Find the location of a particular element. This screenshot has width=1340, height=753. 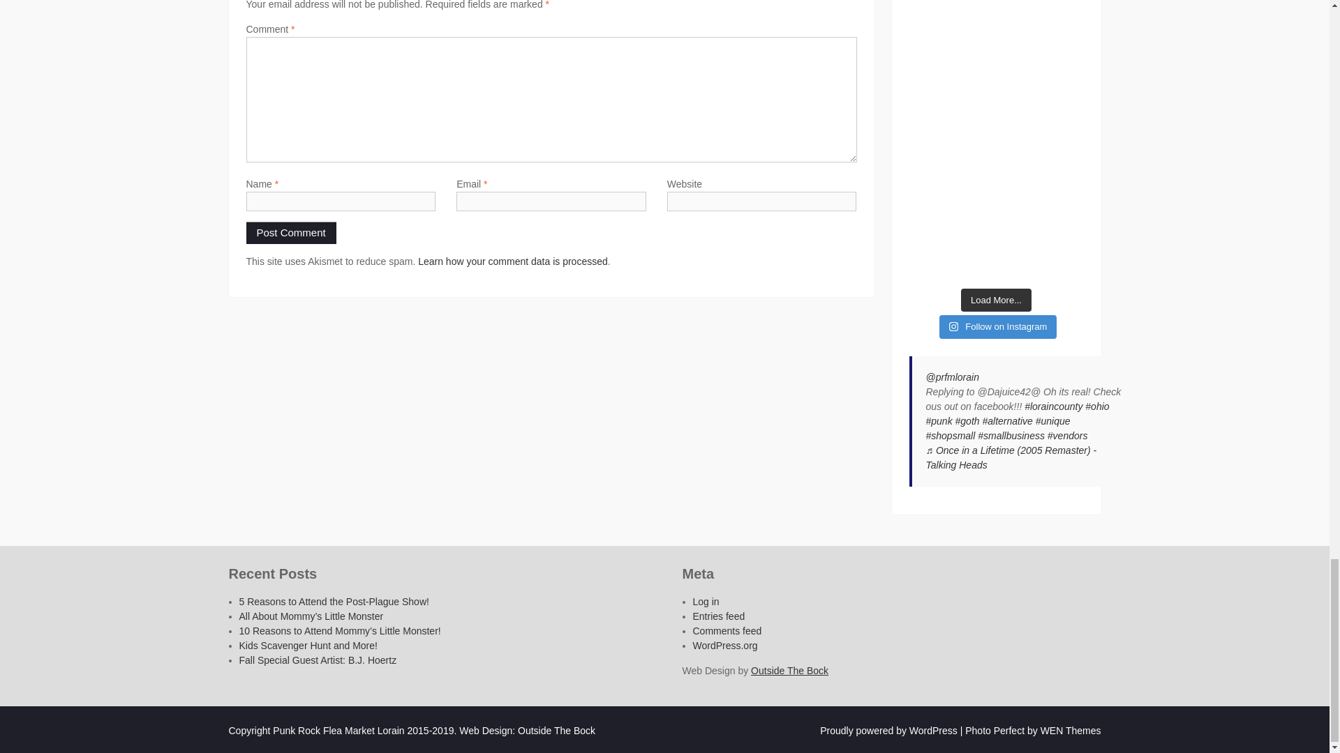

alternative is located at coordinates (1006, 421).